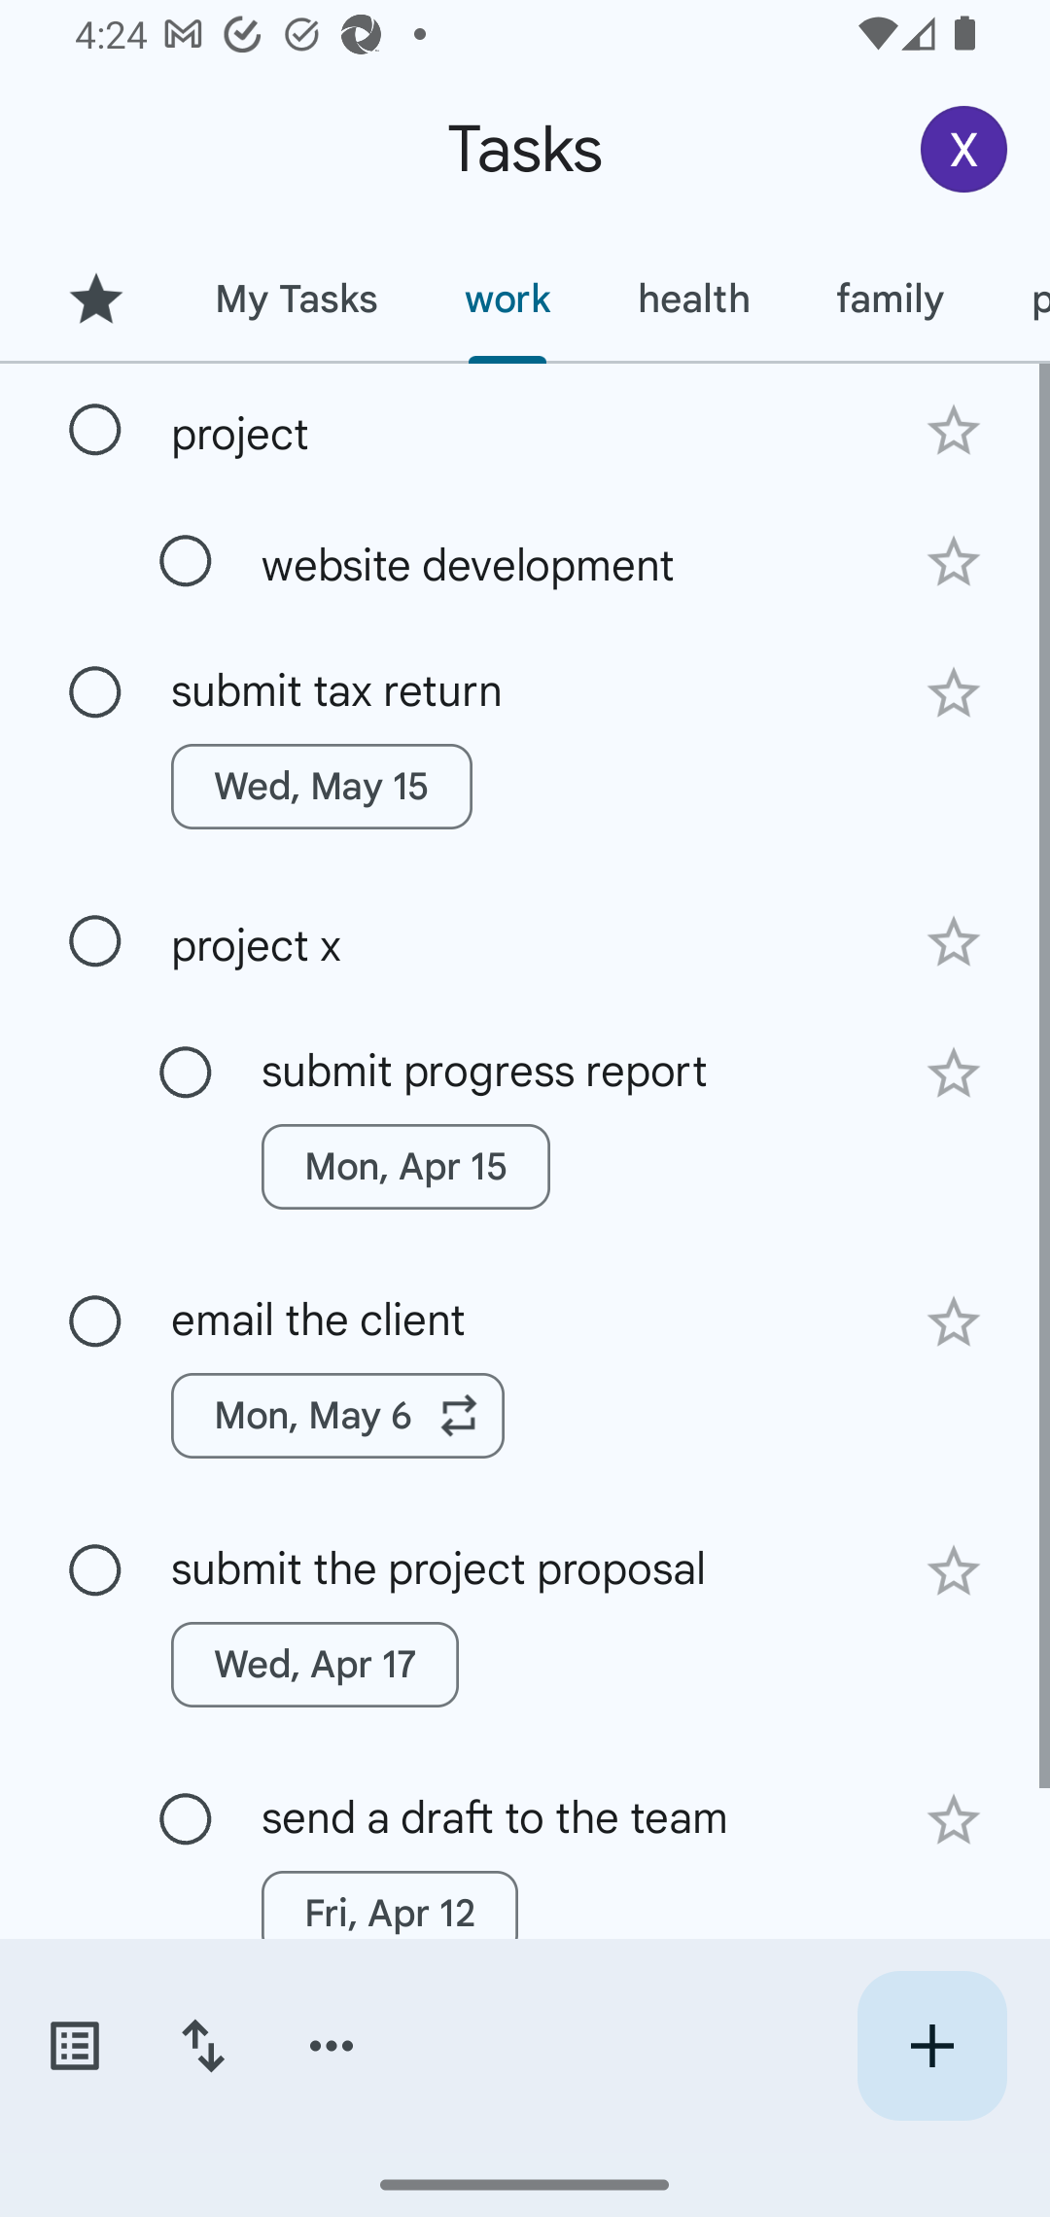 The height and width of the screenshot is (2217, 1050). Describe the element at coordinates (953, 1571) in the screenshot. I see `Add star` at that location.